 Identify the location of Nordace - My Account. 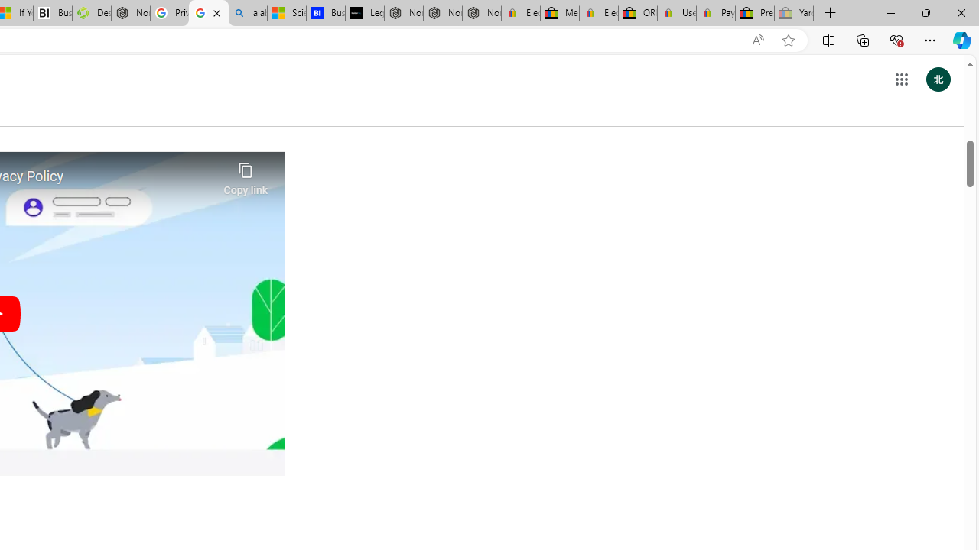
(130, 14).